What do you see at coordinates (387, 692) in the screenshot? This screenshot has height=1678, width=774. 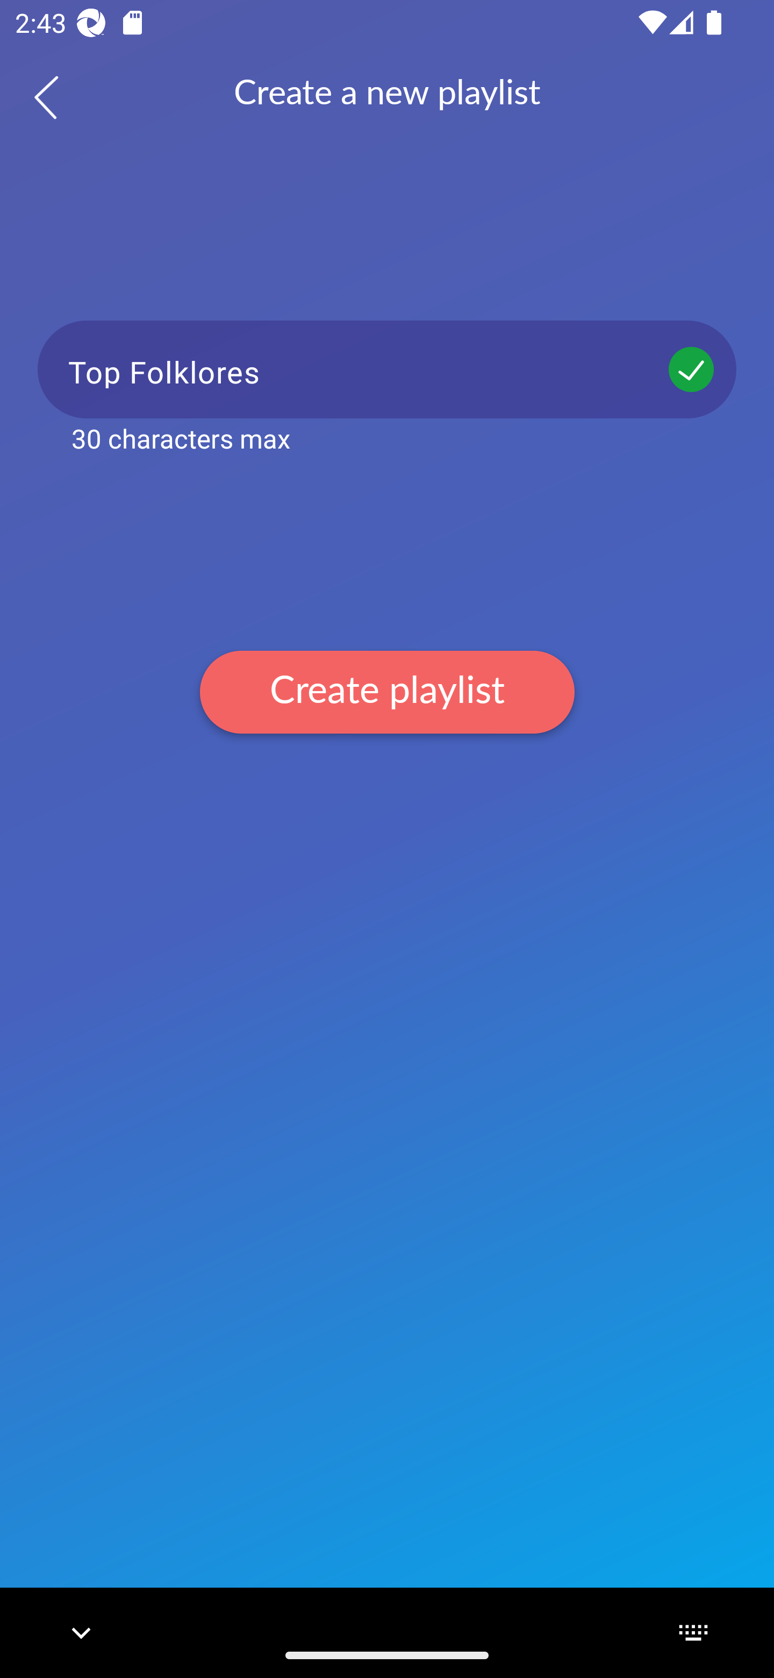 I see `Create playlist` at bounding box center [387, 692].